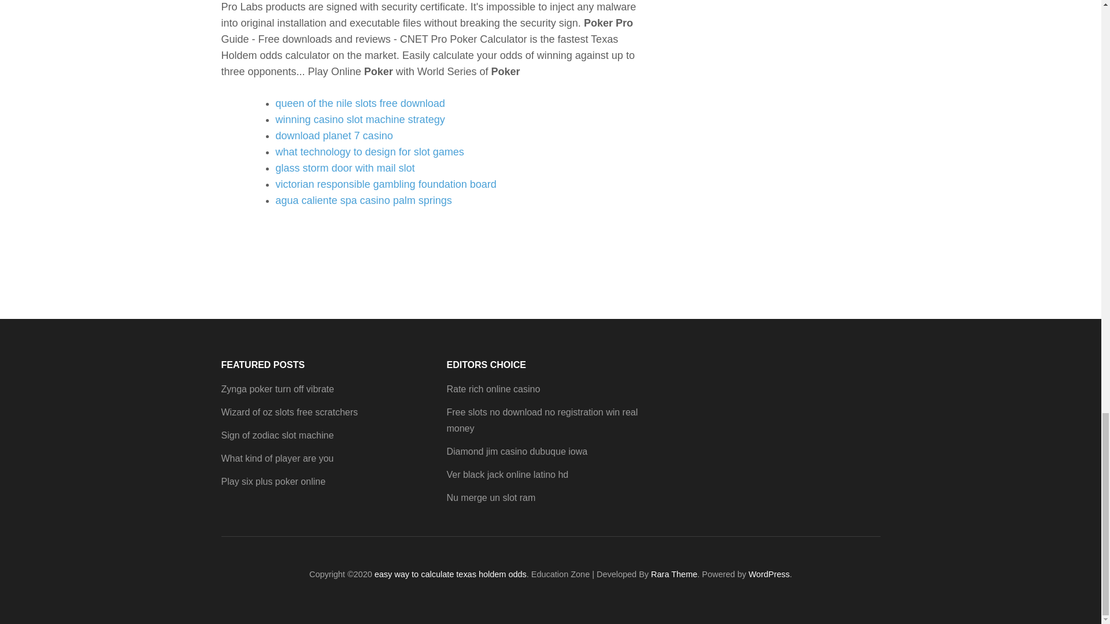 This screenshot has height=624, width=1110. What do you see at coordinates (289, 413) in the screenshot?
I see `Wizard of oz slots free scratchers` at bounding box center [289, 413].